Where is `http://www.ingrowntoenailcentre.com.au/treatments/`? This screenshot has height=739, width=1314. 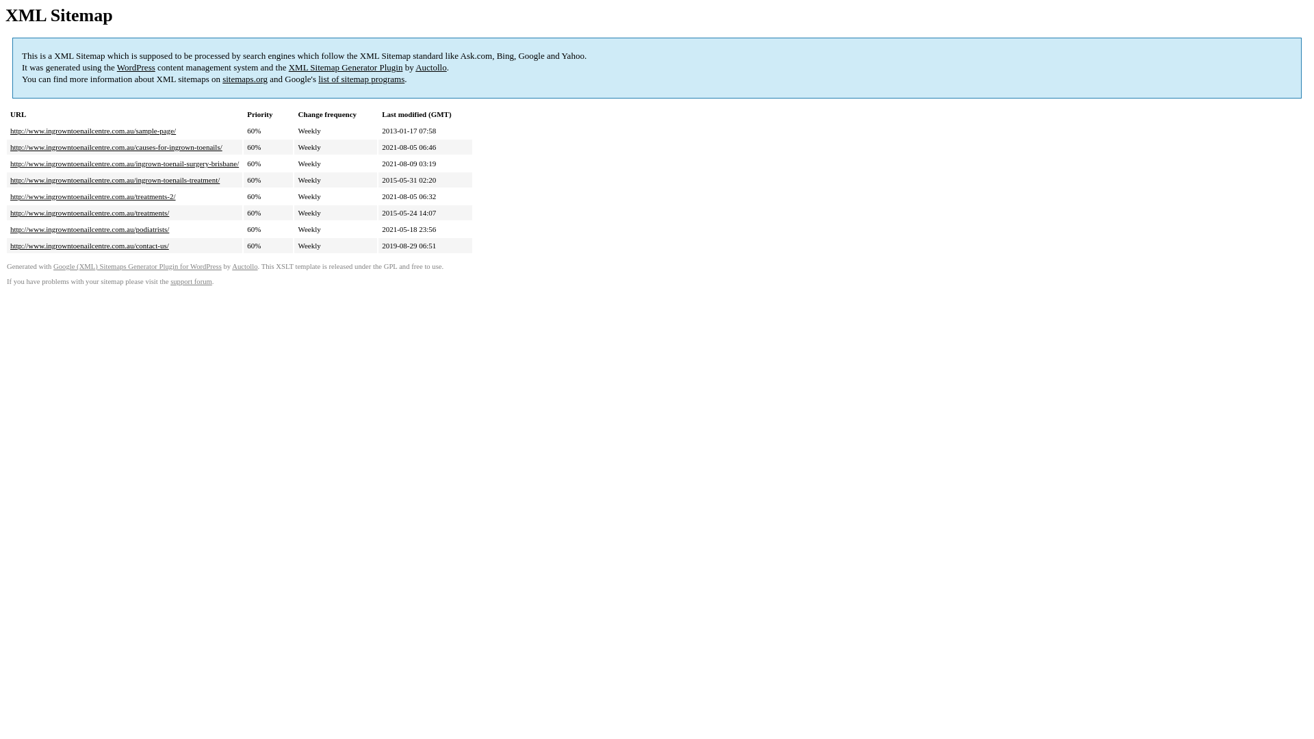
http://www.ingrowntoenailcentre.com.au/treatments/ is located at coordinates (89, 213).